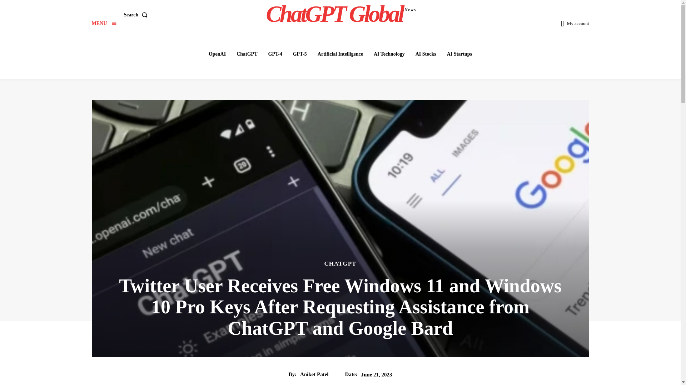 Image resolution: width=686 pixels, height=385 pixels. What do you see at coordinates (136, 14) in the screenshot?
I see `MENU` at bounding box center [136, 14].